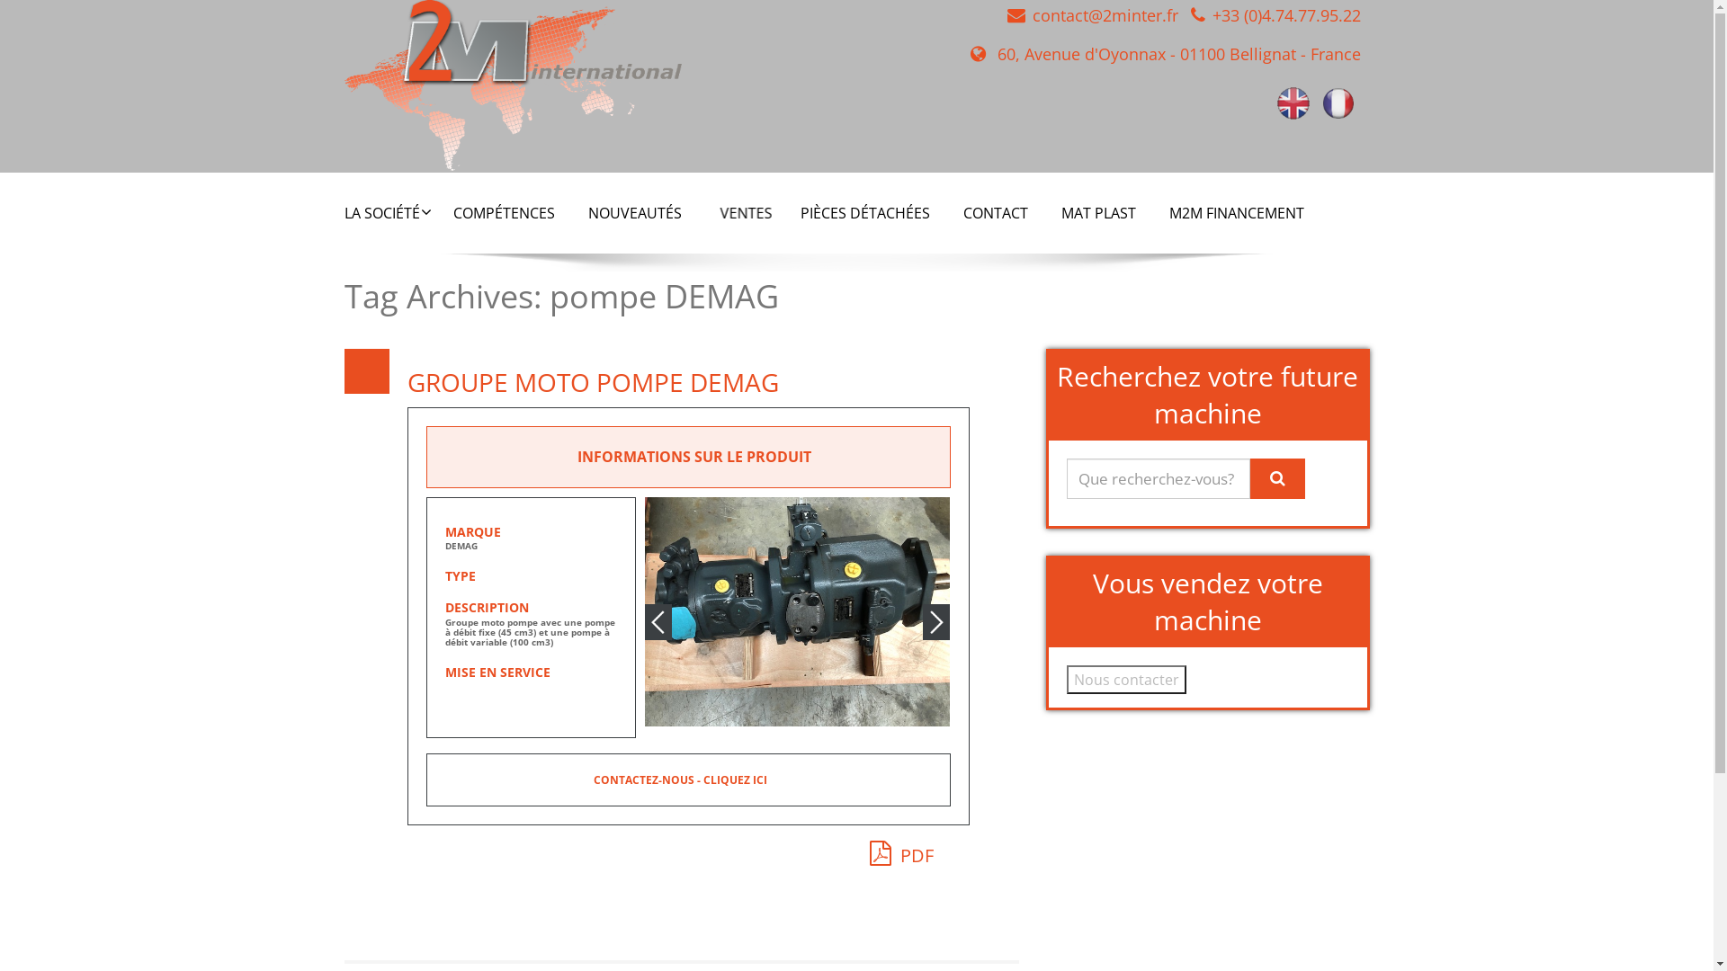 This screenshot has width=1727, height=971. Describe the element at coordinates (1097, 213) in the screenshot. I see `MAT PLAST` at that location.